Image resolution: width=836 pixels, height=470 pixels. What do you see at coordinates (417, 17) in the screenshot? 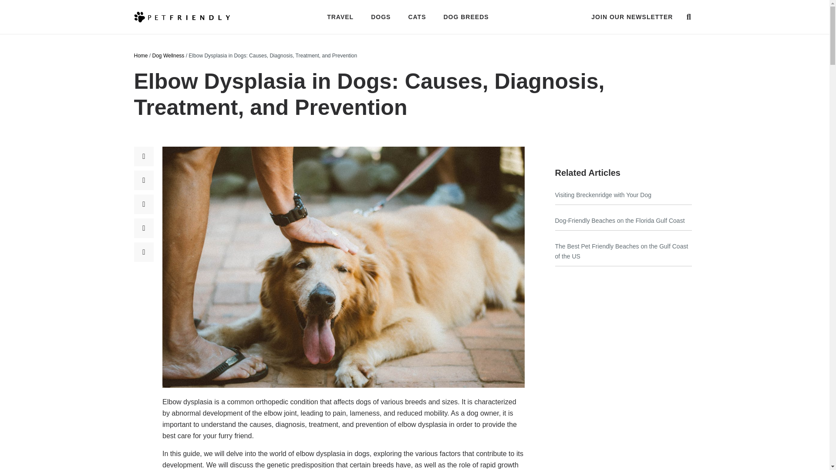
I see `CATS` at bounding box center [417, 17].